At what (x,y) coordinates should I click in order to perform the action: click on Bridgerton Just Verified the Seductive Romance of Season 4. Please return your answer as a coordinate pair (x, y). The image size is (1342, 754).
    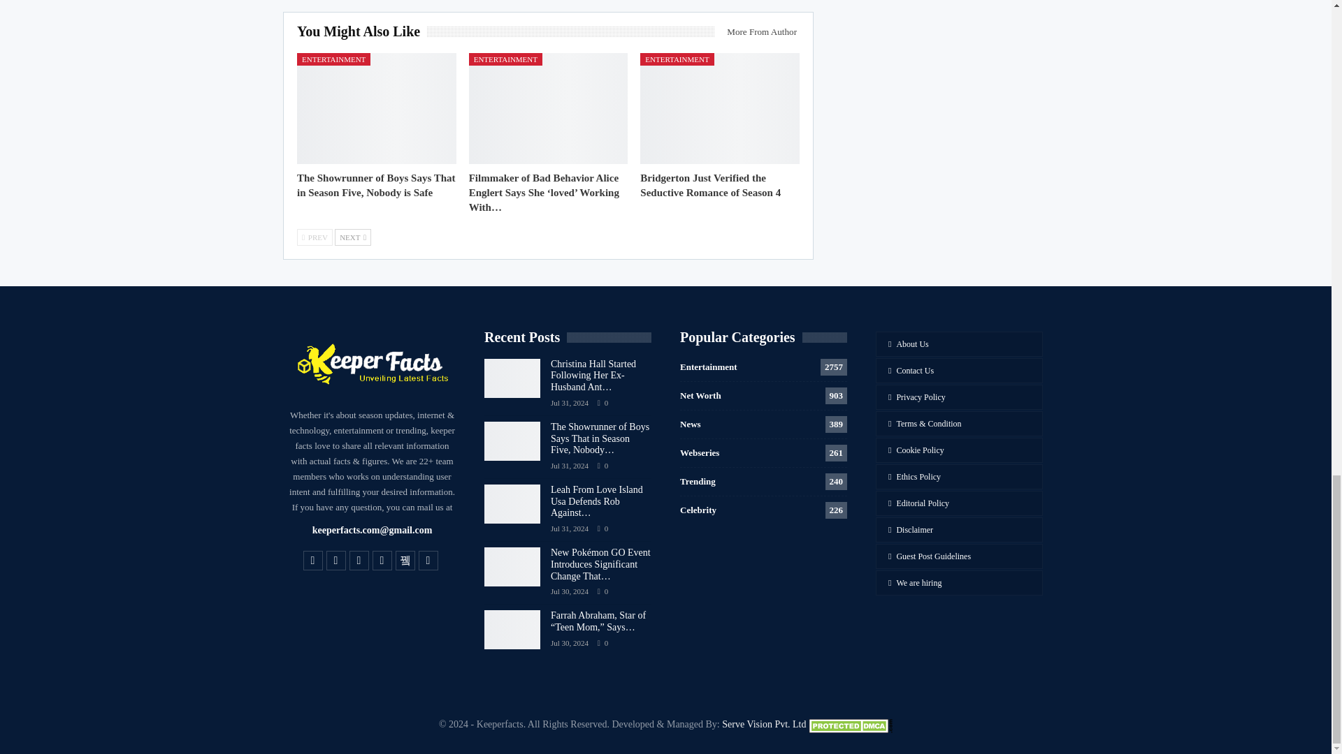
    Looking at the image, I should click on (720, 108).